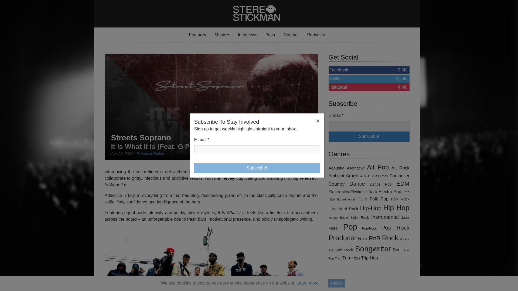  What do you see at coordinates (197, 35) in the screenshot?
I see `Rebecca Cullen` at bounding box center [197, 35].